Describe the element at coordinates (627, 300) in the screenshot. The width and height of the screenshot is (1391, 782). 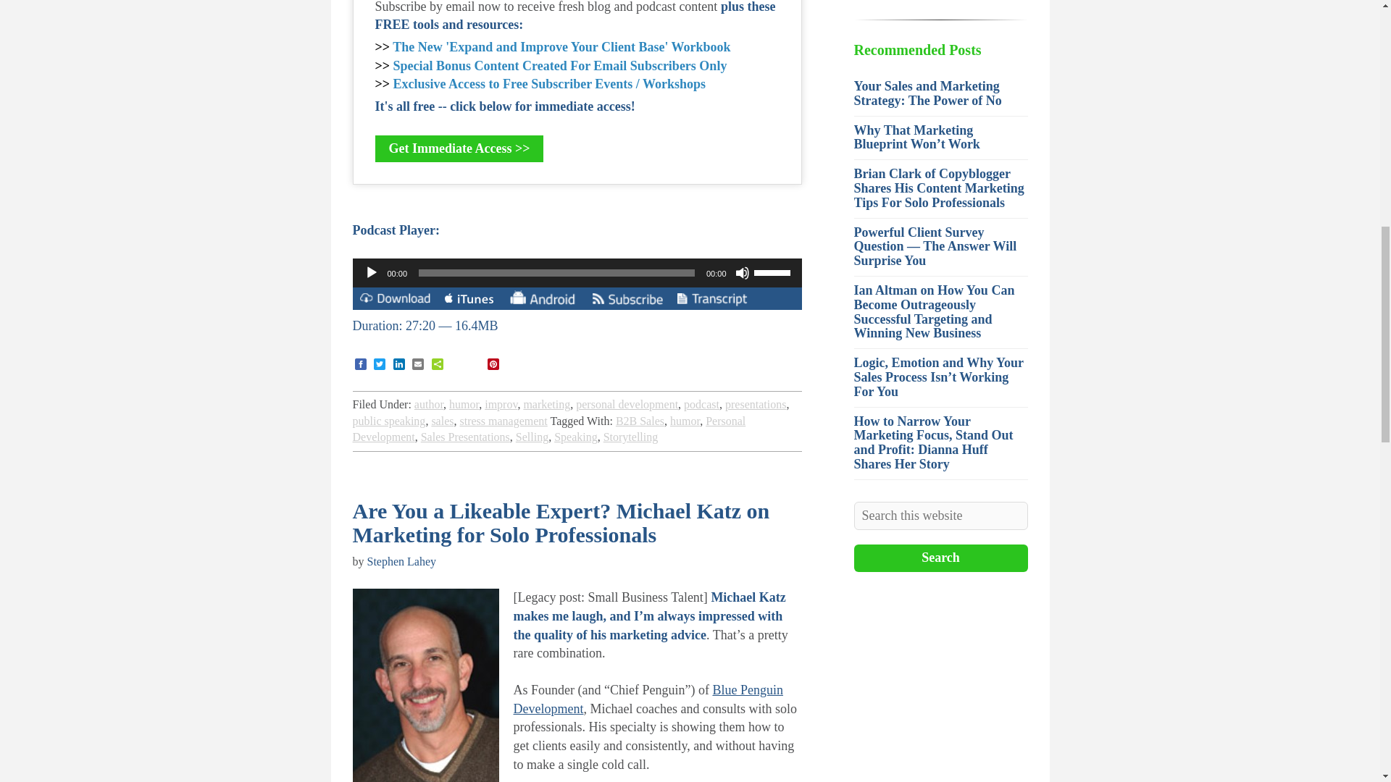
I see `Subscribe` at that location.